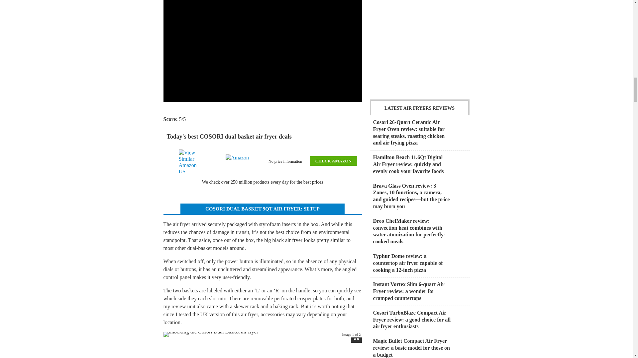 The width and height of the screenshot is (638, 358). I want to click on Amazon, so click(239, 161).